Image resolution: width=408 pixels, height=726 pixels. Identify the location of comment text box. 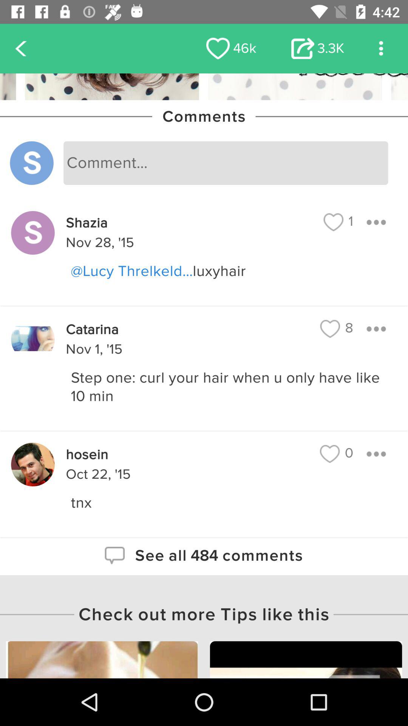
(226, 163).